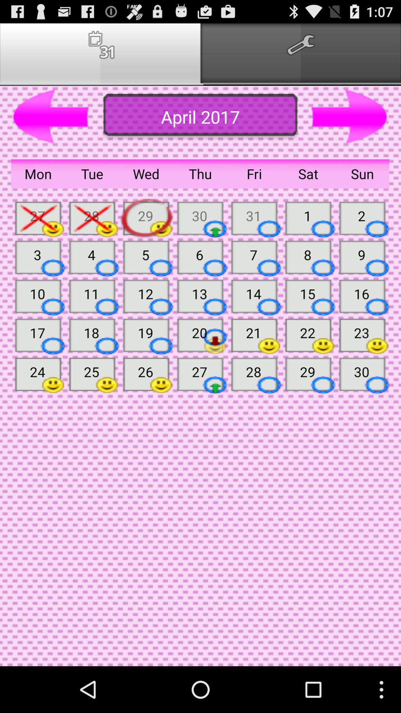  What do you see at coordinates (350, 117) in the screenshot?
I see `toggle autoplay option` at bounding box center [350, 117].